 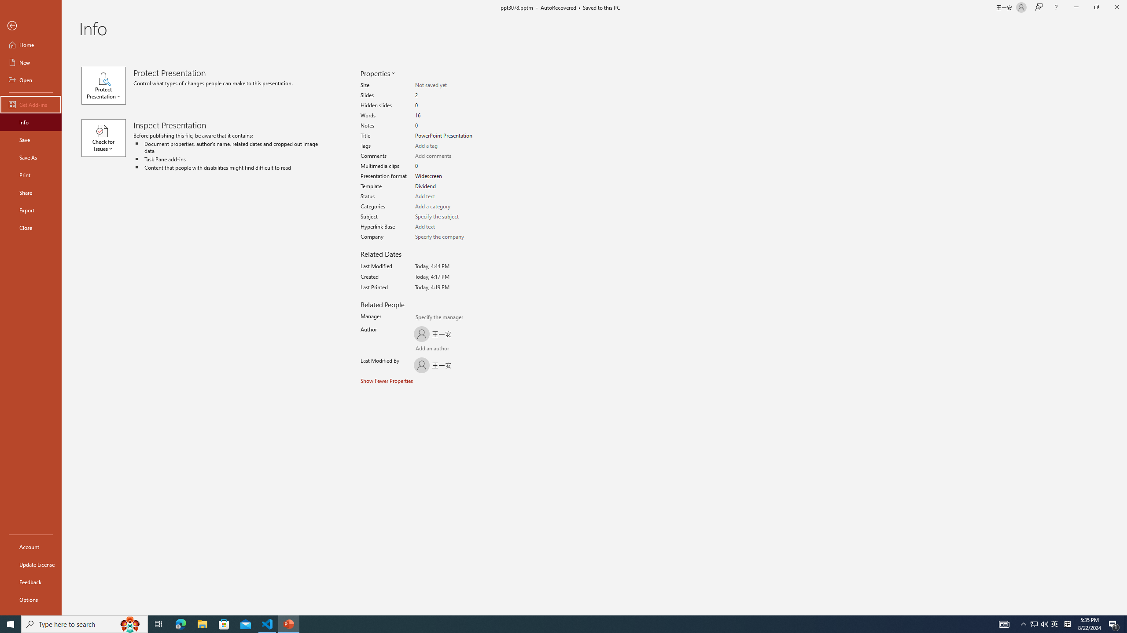 I want to click on Print, so click(x=31, y=175).